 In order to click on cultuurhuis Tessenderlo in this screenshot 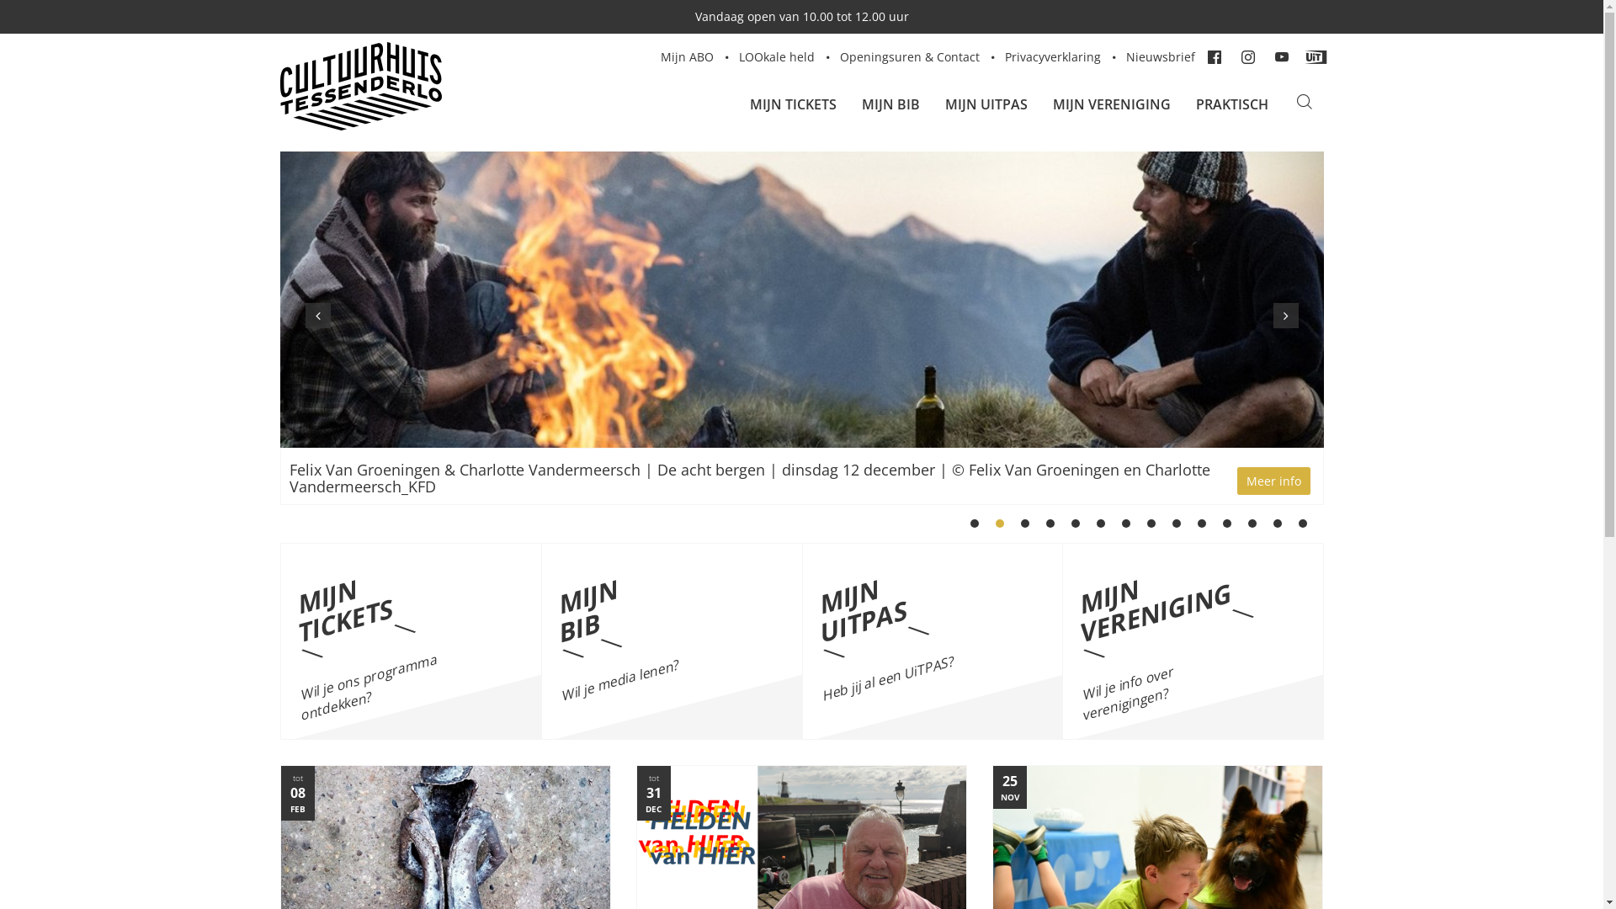, I will do `click(449, 86)`.